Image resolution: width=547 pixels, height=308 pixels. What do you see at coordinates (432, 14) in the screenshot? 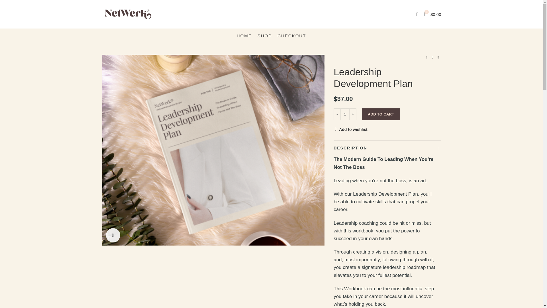
I see `Shopping cart` at bounding box center [432, 14].